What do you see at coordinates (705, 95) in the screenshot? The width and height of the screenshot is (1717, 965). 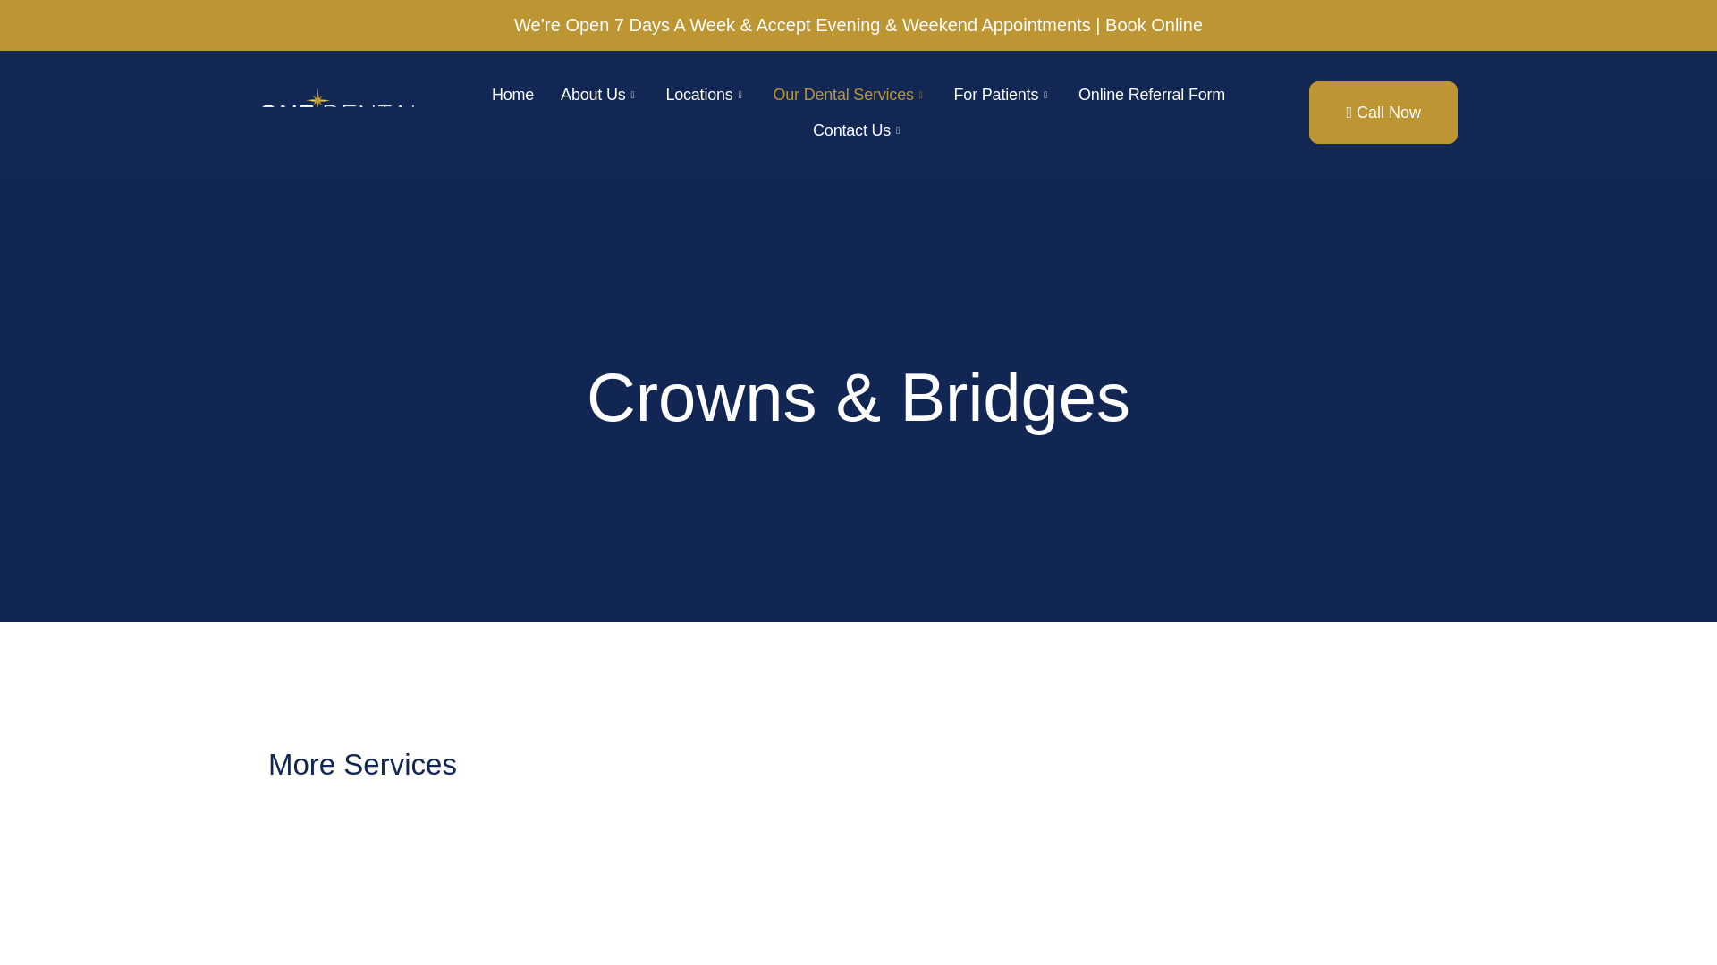 I see `Locations` at bounding box center [705, 95].